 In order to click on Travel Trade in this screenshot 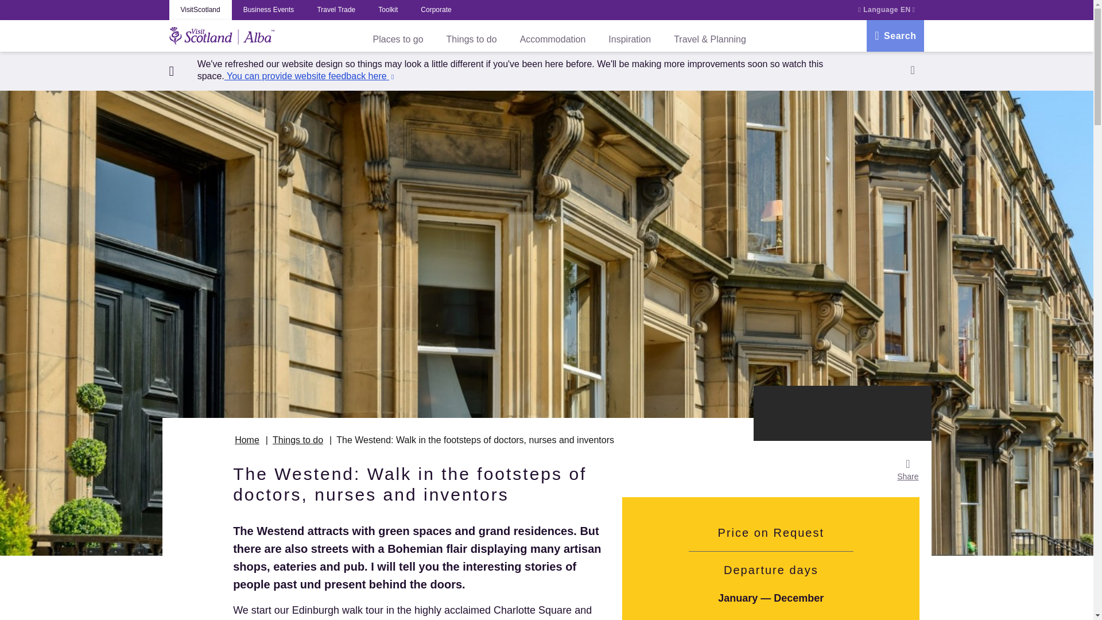, I will do `click(336, 10)`.